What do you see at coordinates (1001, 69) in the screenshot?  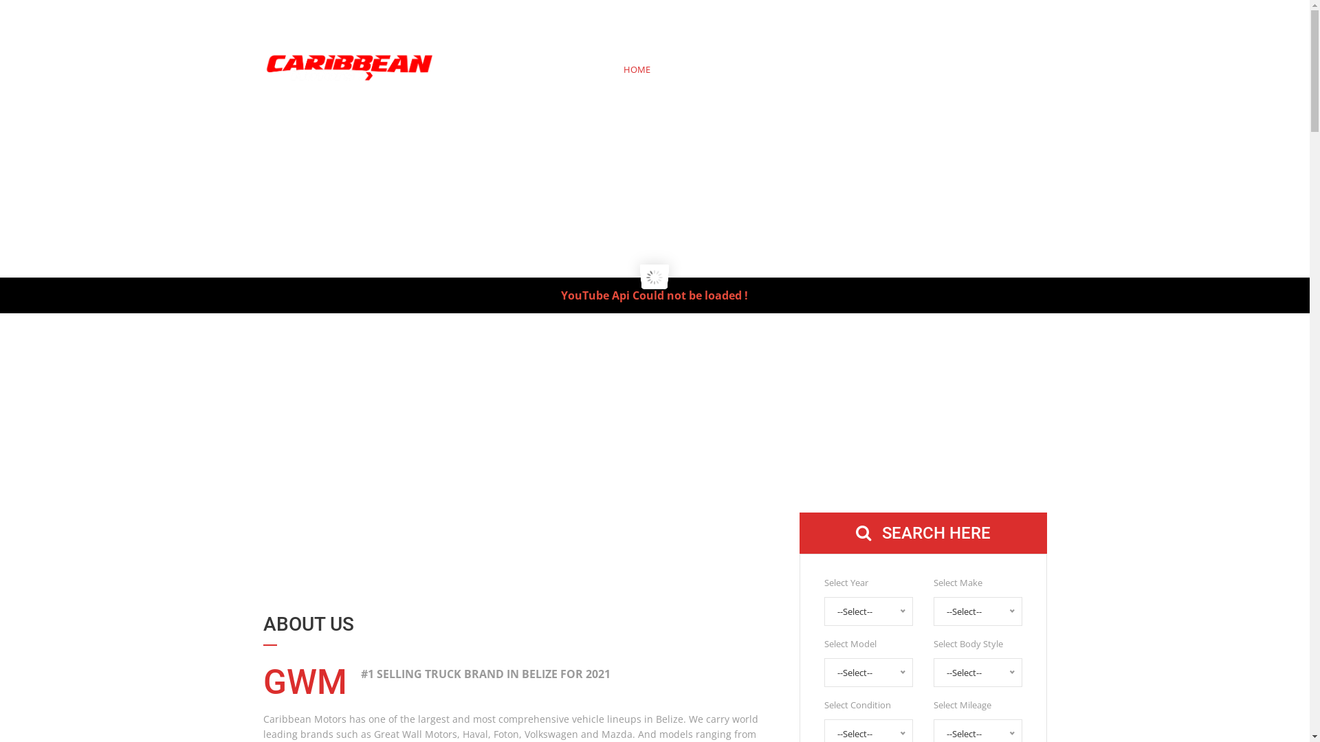 I see `CONTACT` at bounding box center [1001, 69].